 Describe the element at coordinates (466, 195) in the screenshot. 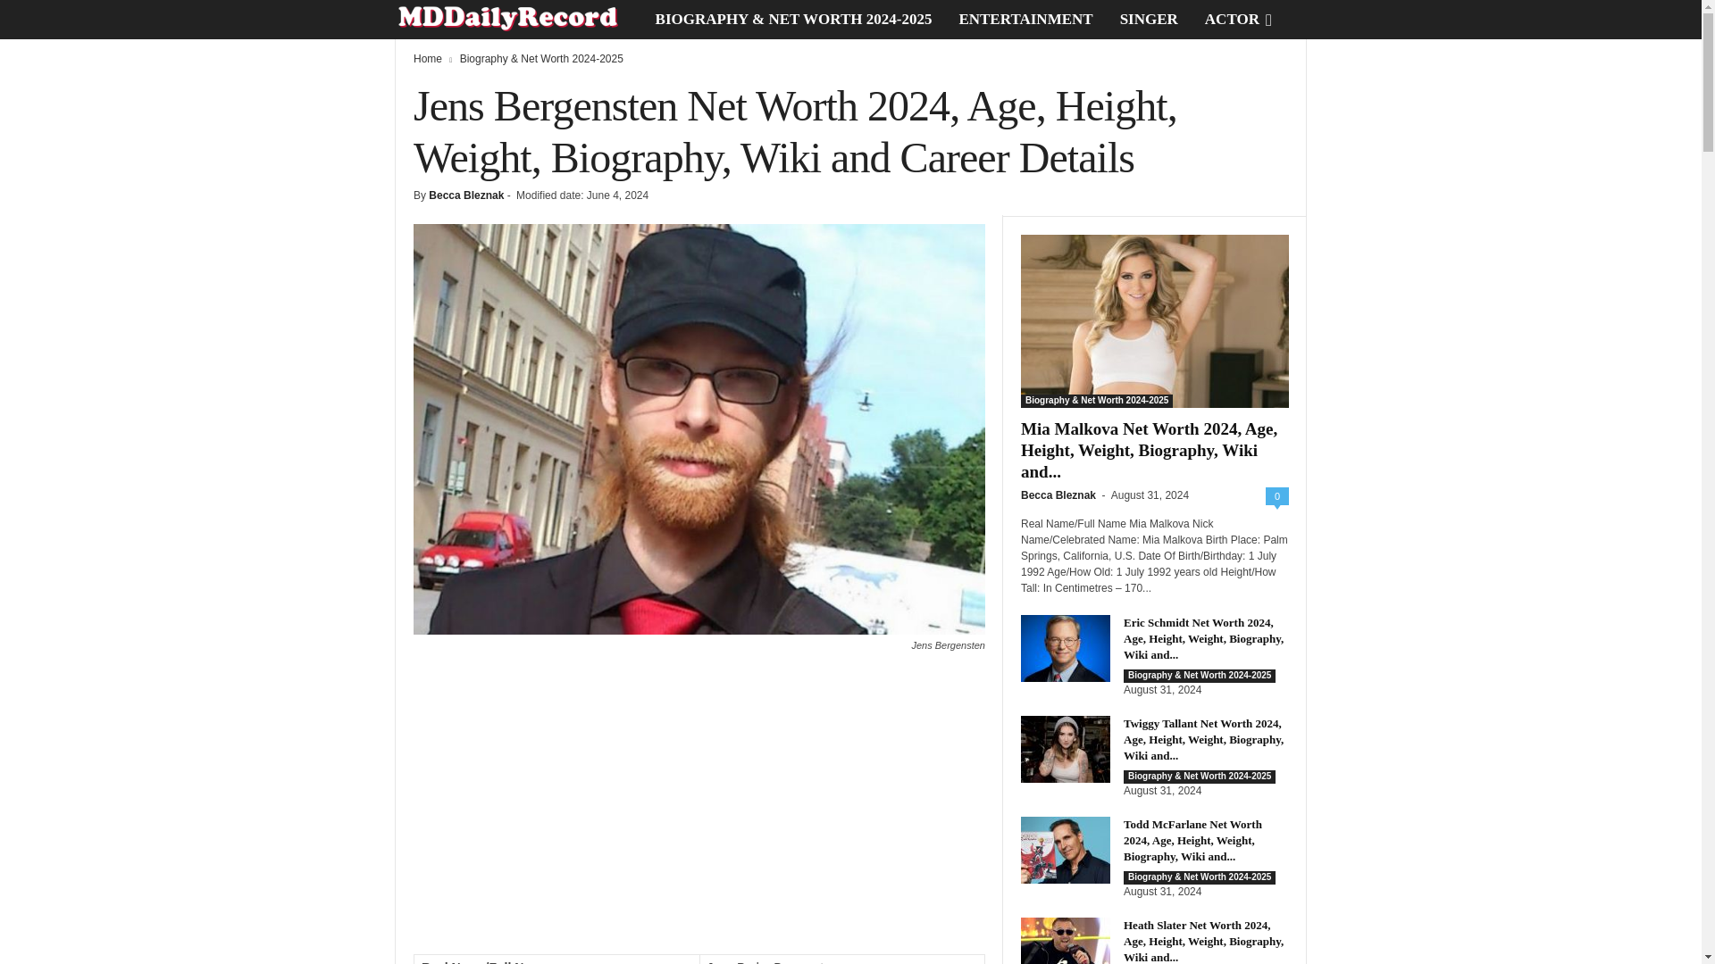

I see `Becca Bleznak` at that location.